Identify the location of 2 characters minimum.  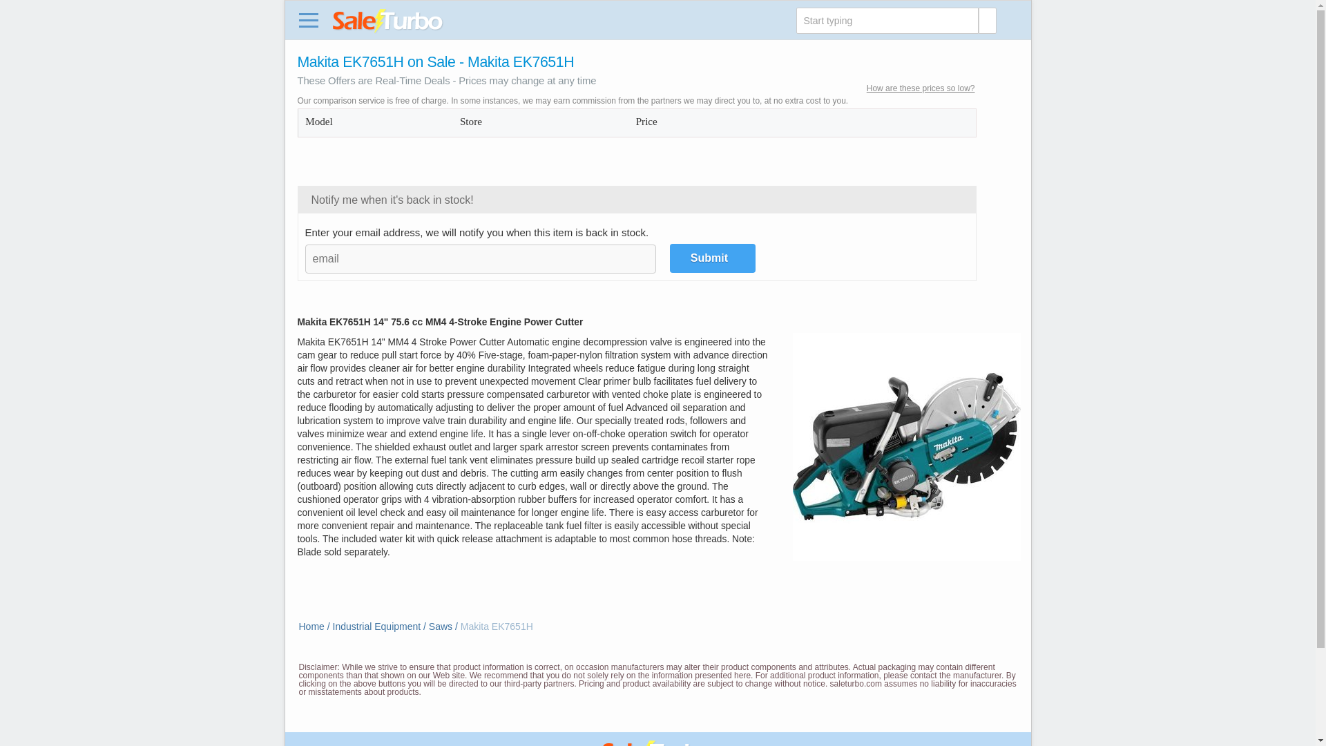
(887, 20).